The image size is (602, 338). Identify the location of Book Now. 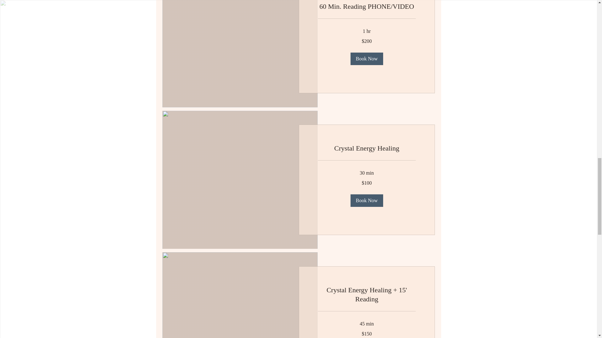
(367, 200).